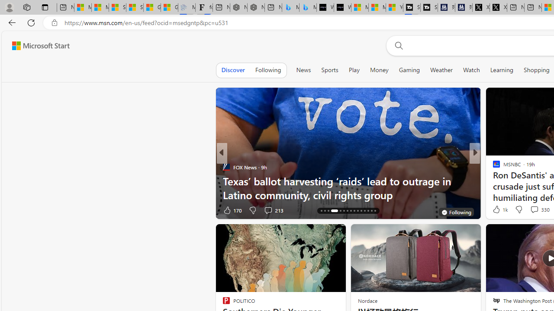 Image resolution: width=554 pixels, height=311 pixels. Describe the element at coordinates (232, 210) in the screenshot. I see `170 Like` at that location.